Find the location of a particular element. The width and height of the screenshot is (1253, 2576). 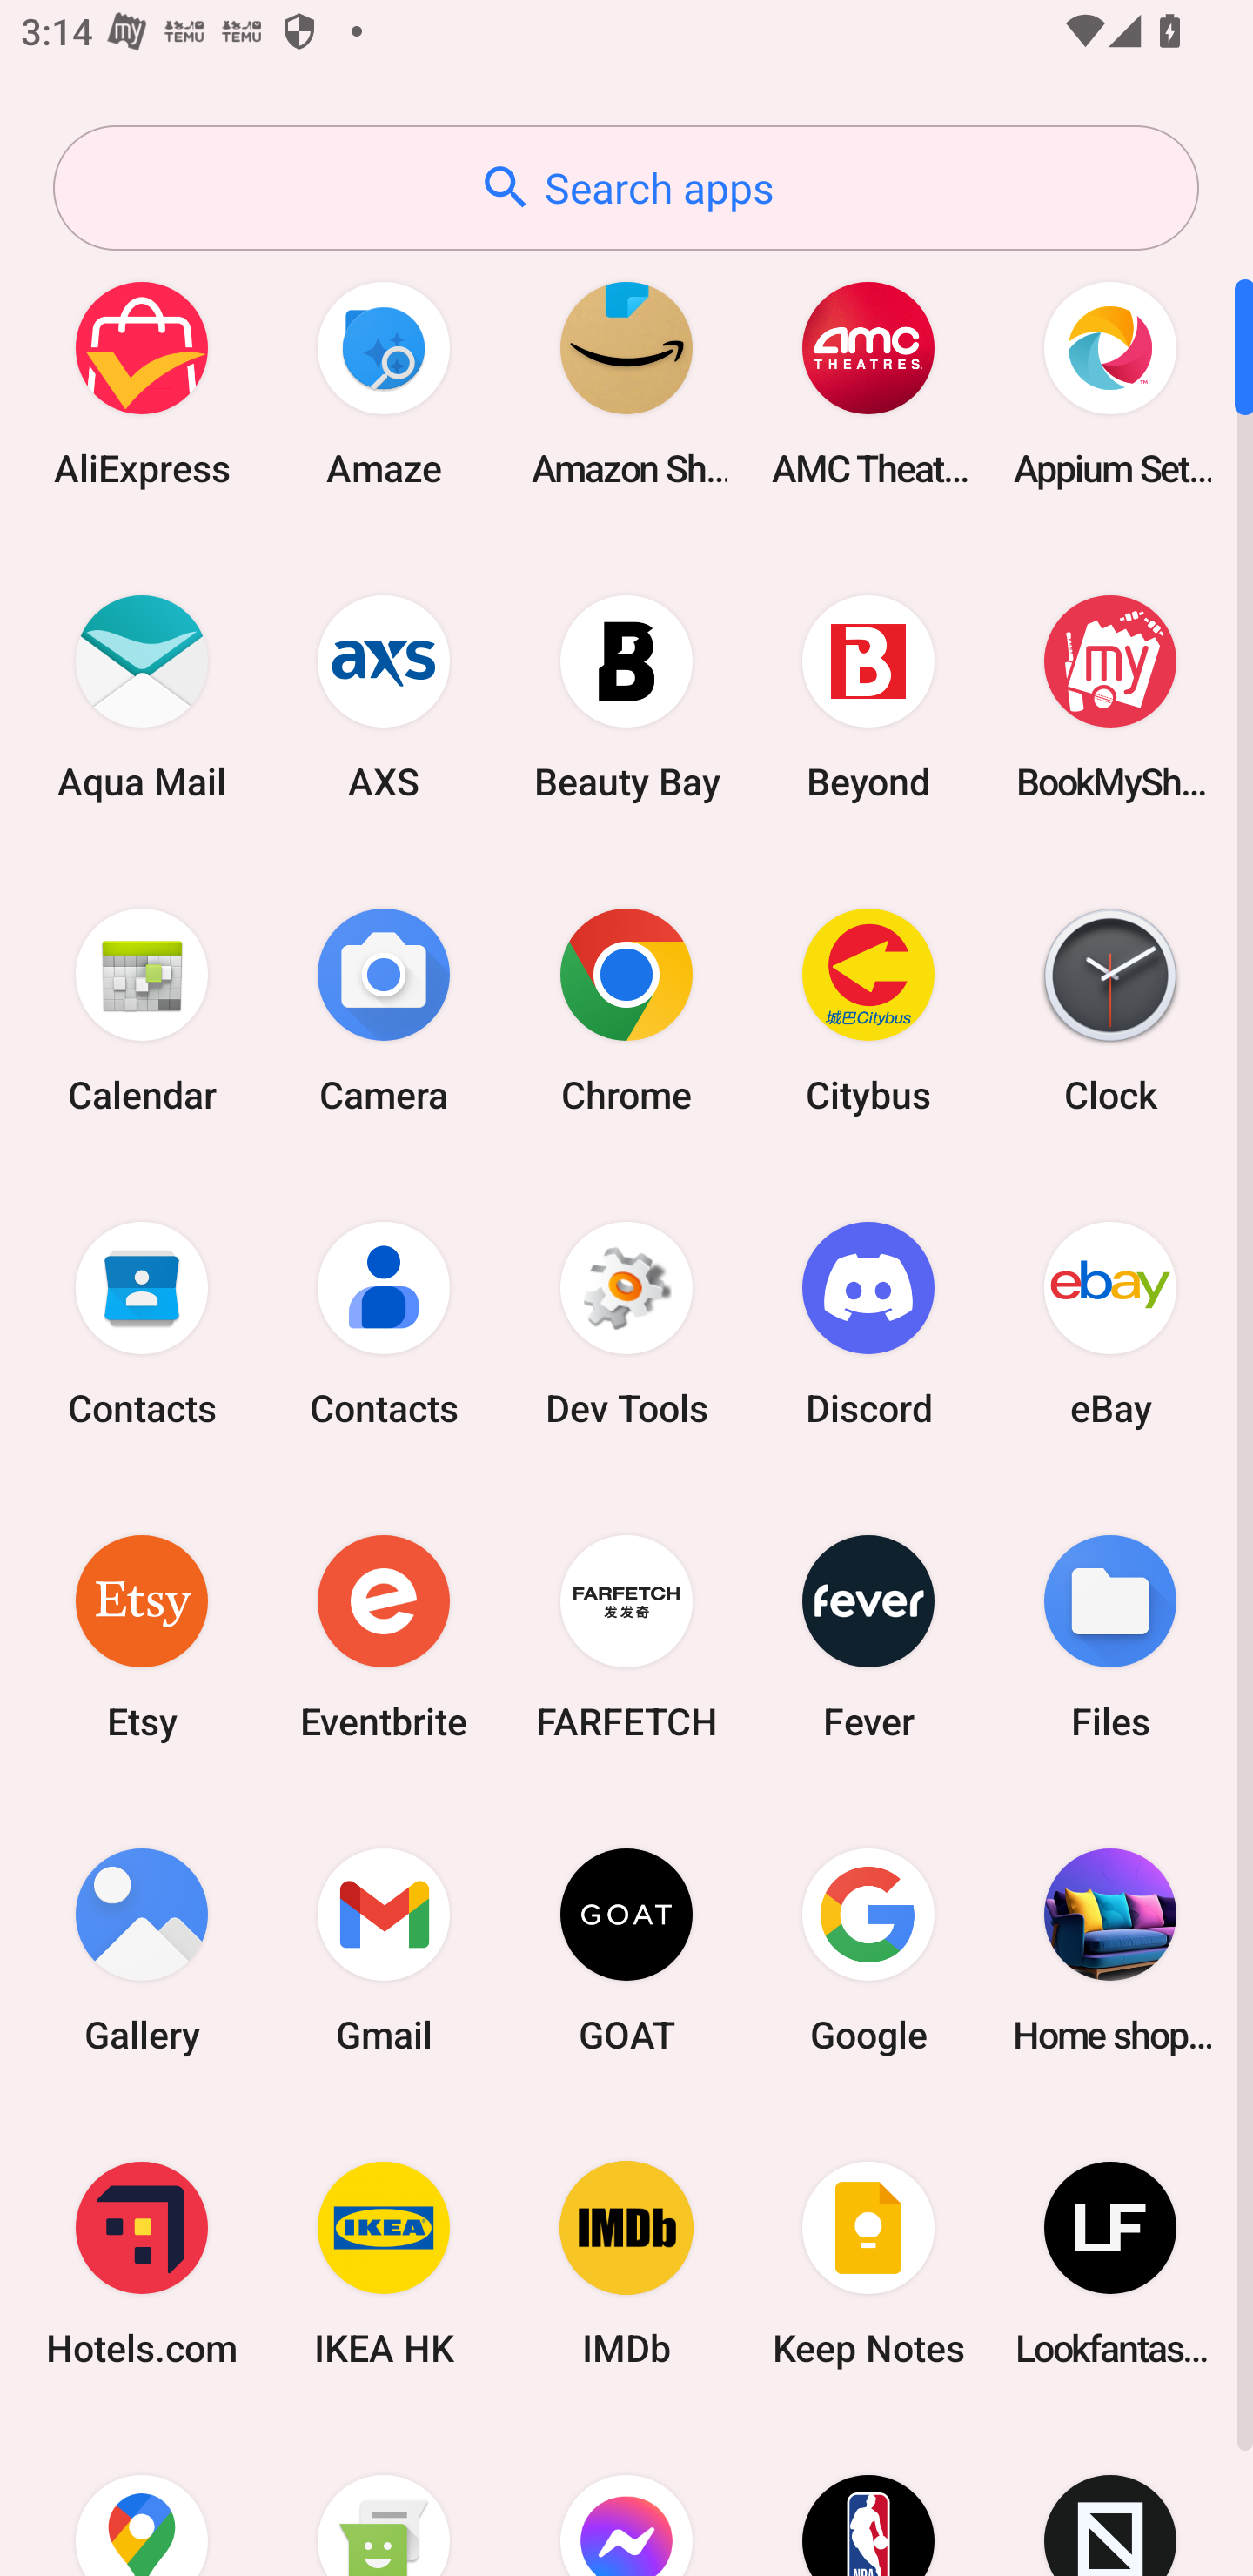

Beauty Bay is located at coordinates (626, 696).